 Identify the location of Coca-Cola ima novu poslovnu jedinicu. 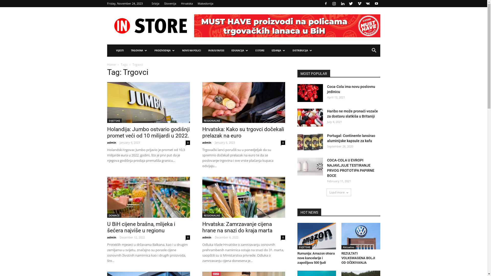
(351, 89).